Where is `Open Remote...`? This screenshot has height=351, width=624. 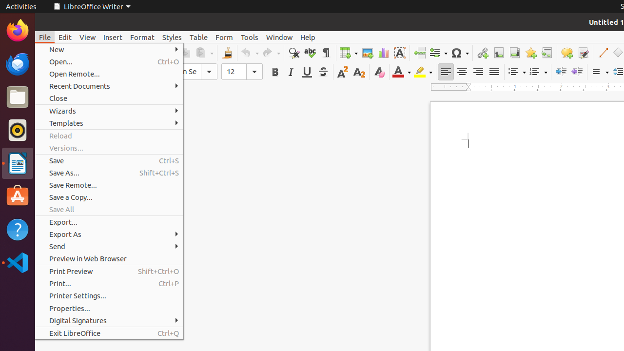 Open Remote... is located at coordinates (109, 74).